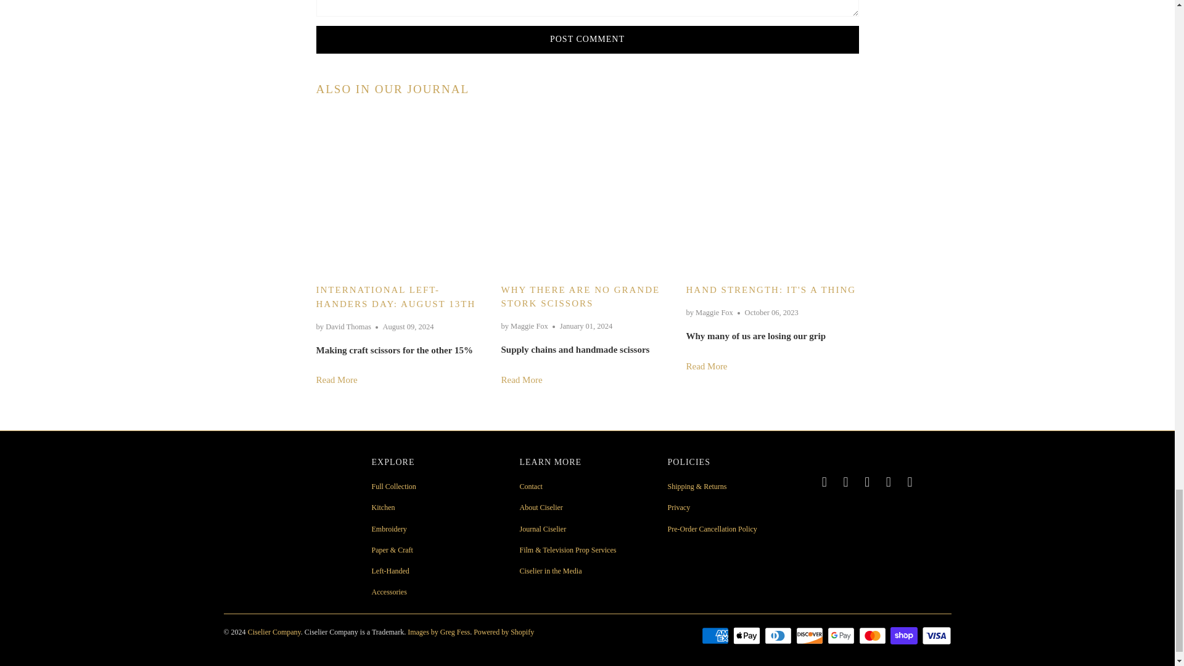 Image resolution: width=1184 pixels, height=666 pixels. Describe the element at coordinates (779, 636) in the screenshot. I see `Diners Club` at that location.